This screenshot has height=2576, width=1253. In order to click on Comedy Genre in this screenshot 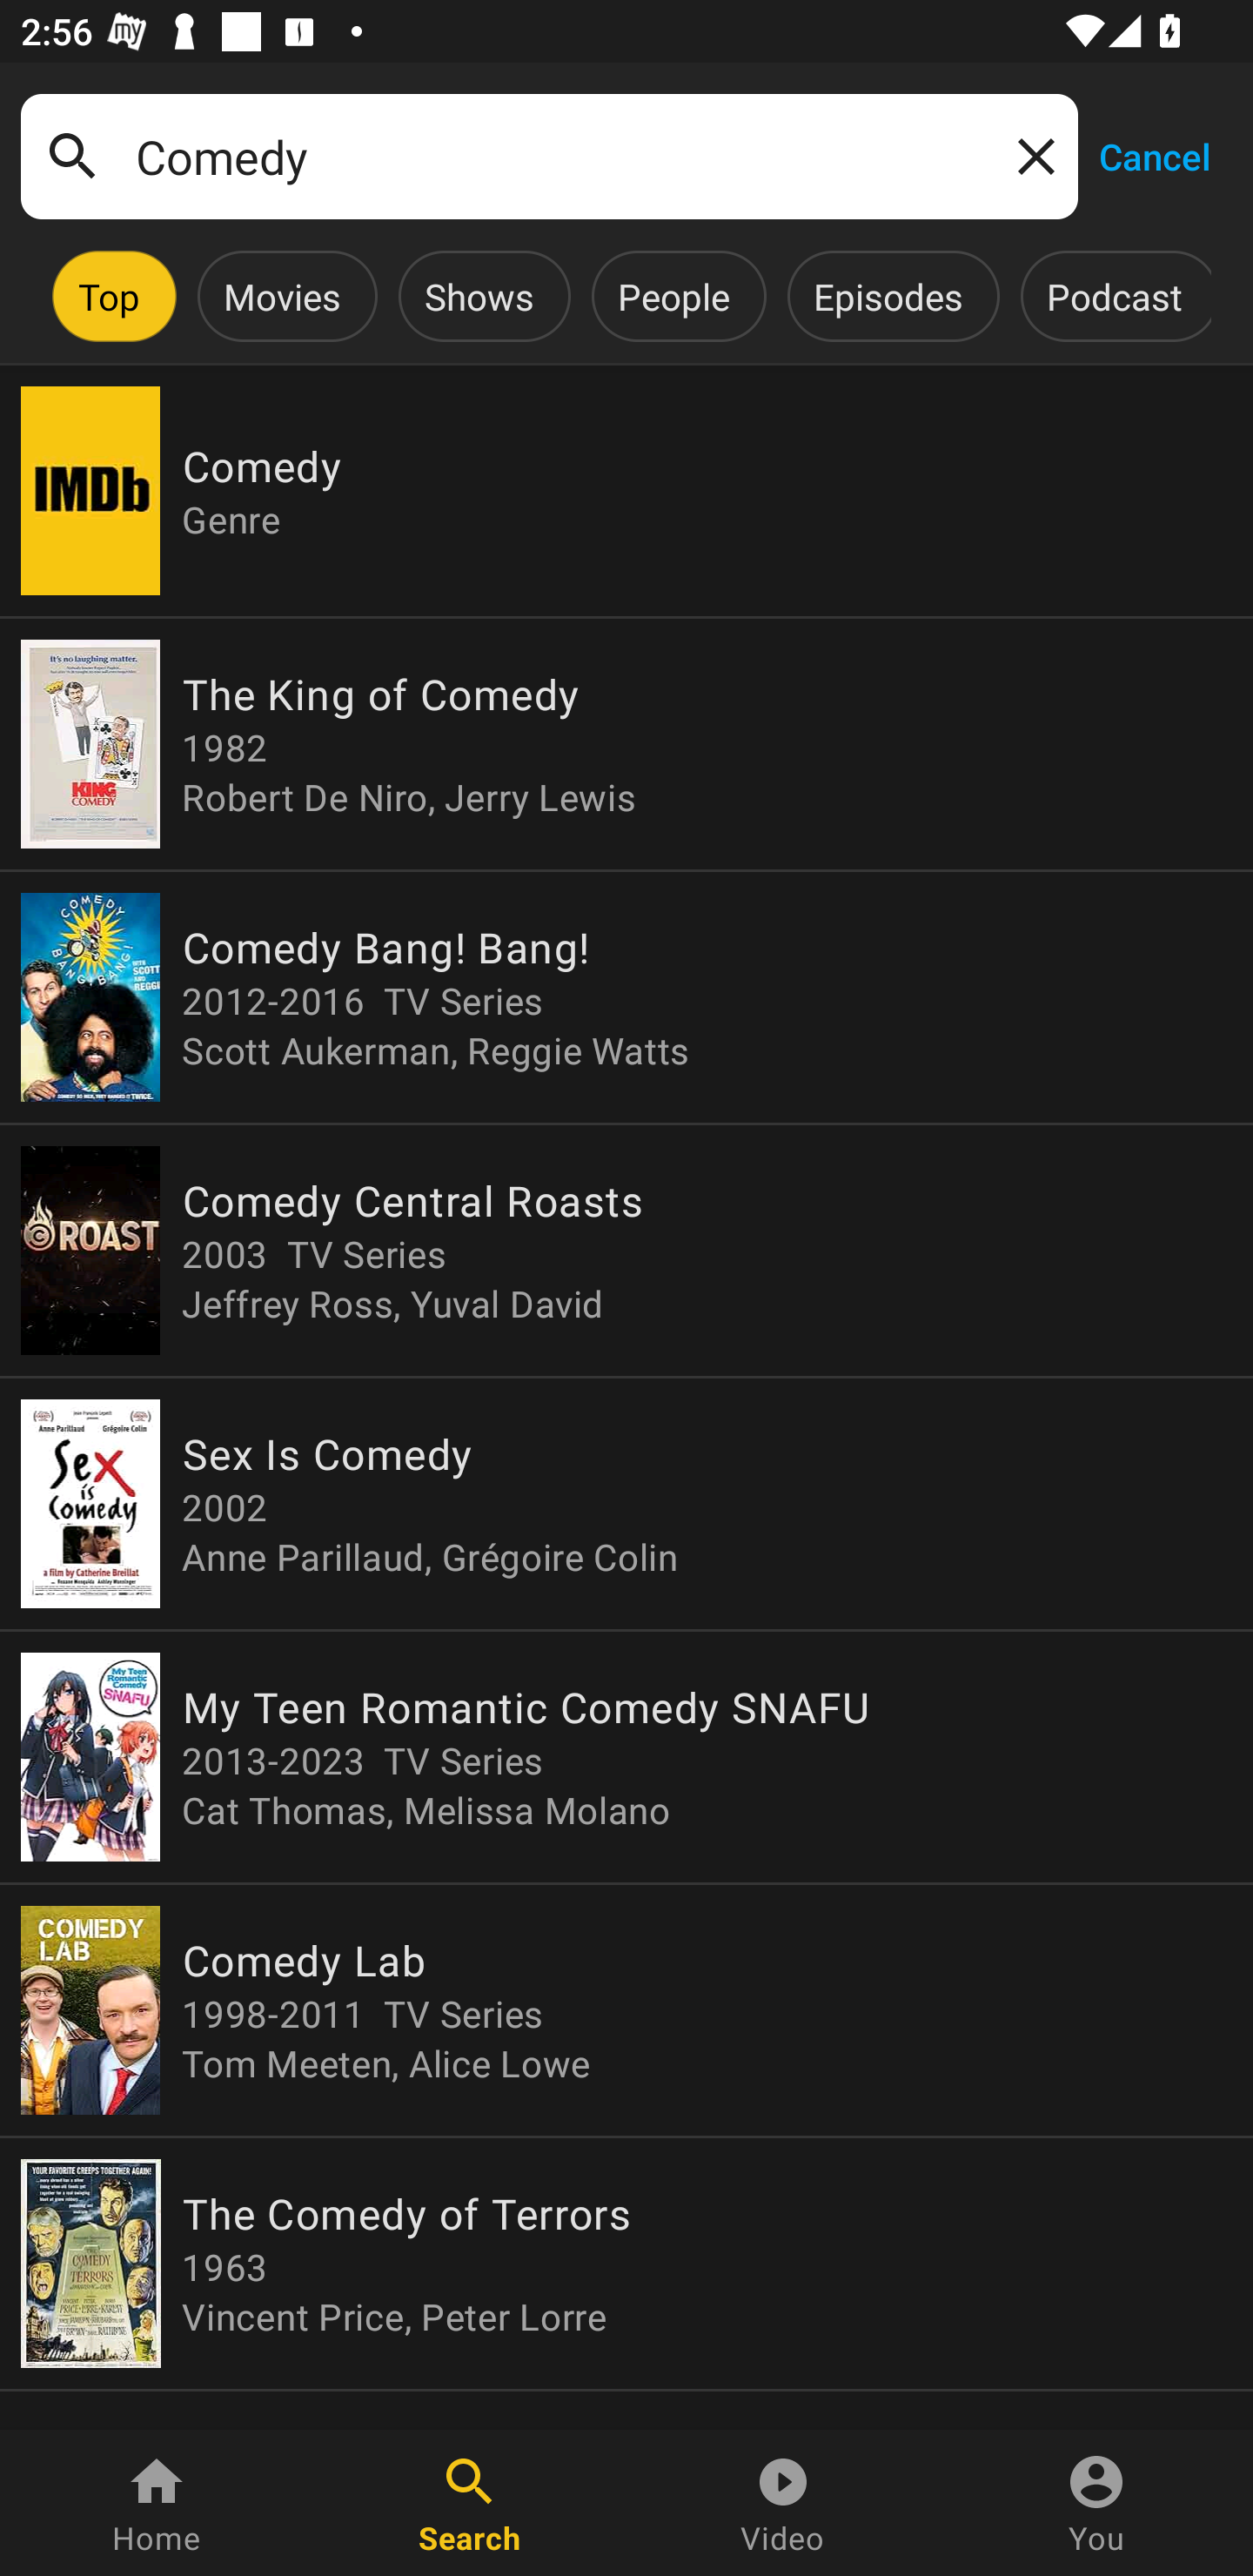, I will do `click(626, 491)`.